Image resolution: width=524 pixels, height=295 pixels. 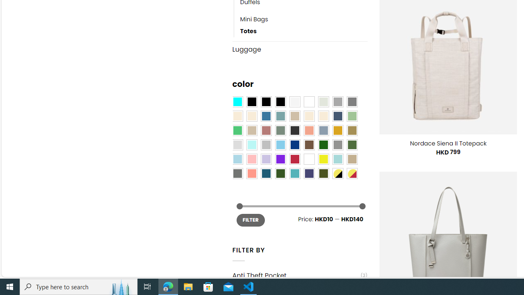 What do you see at coordinates (266, 145) in the screenshot?
I see `Silver` at bounding box center [266, 145].